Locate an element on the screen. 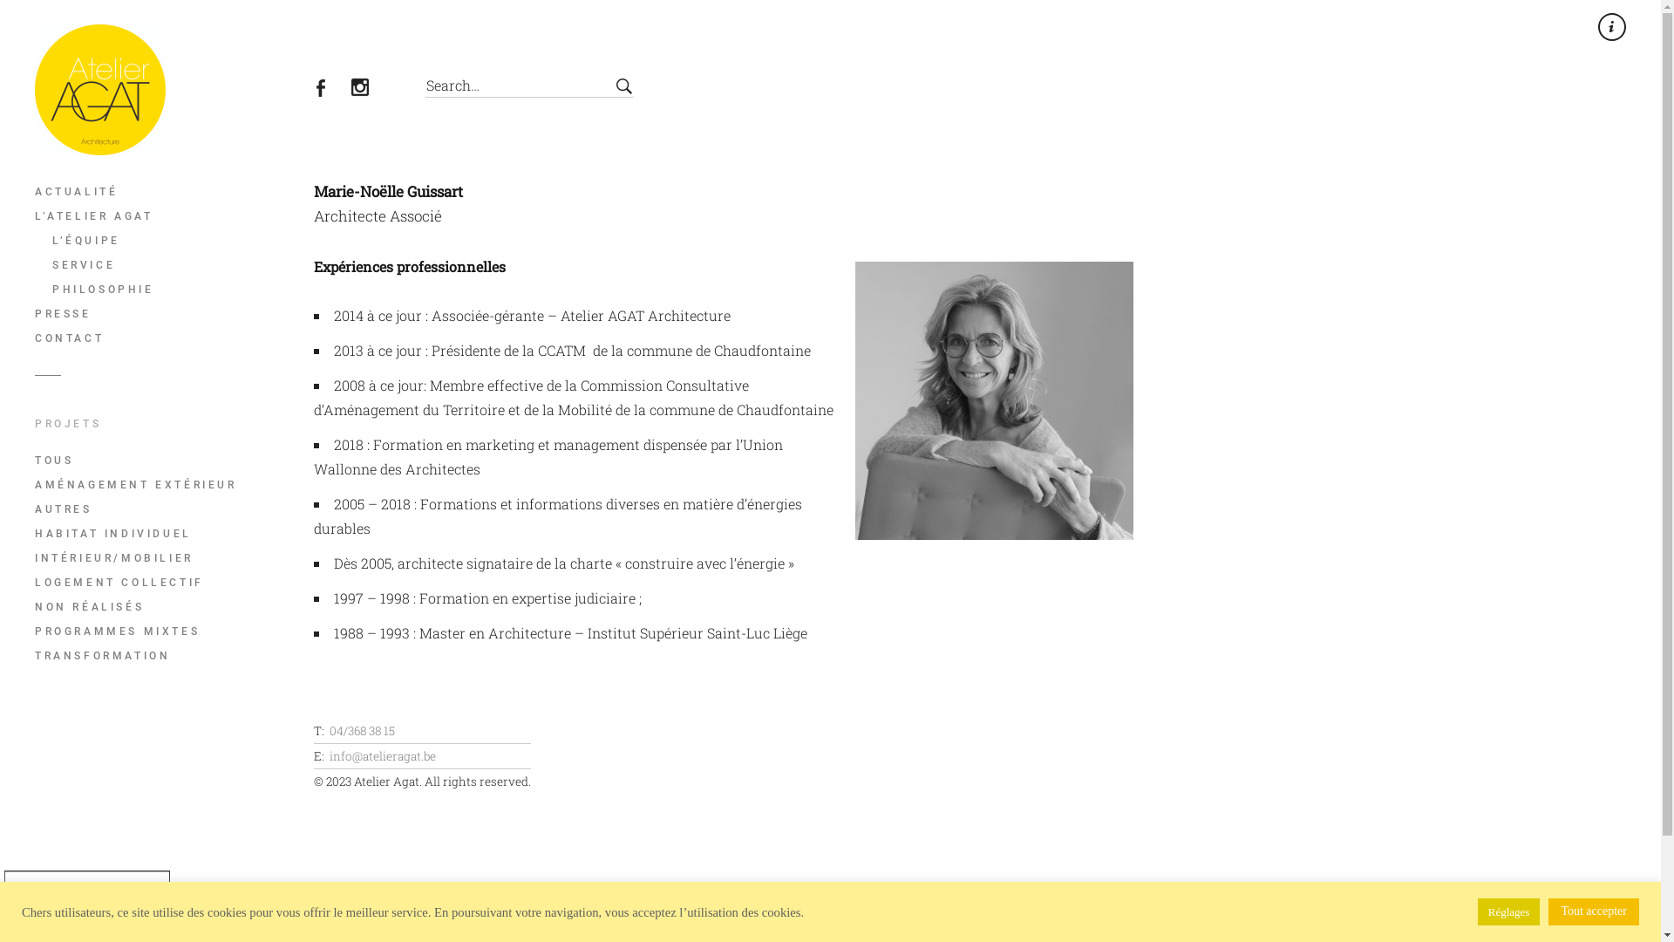  info@atelieragat.be is located at coordinates (383, 756).